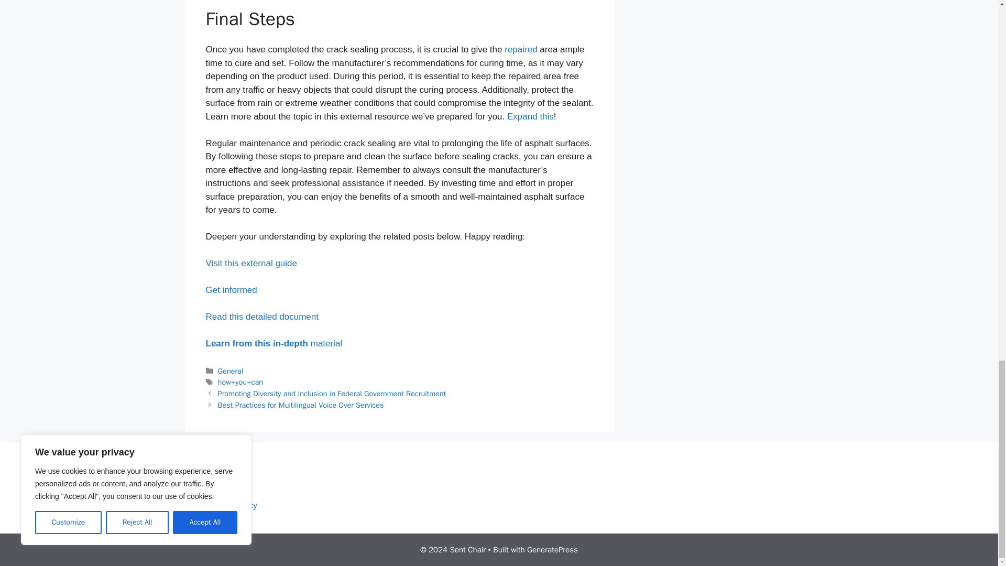 This screenshot has height=566, width=1006. What do you see at coordinates (261, 317) in the screenshot?
I see `Read this detailed document` at bounding box center [261, 317].